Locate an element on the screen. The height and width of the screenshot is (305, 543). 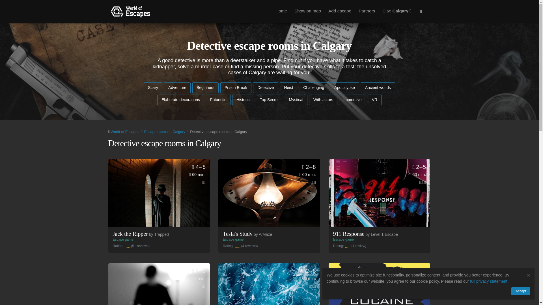
Jack the Ripper is located at coordinates (382, 234).